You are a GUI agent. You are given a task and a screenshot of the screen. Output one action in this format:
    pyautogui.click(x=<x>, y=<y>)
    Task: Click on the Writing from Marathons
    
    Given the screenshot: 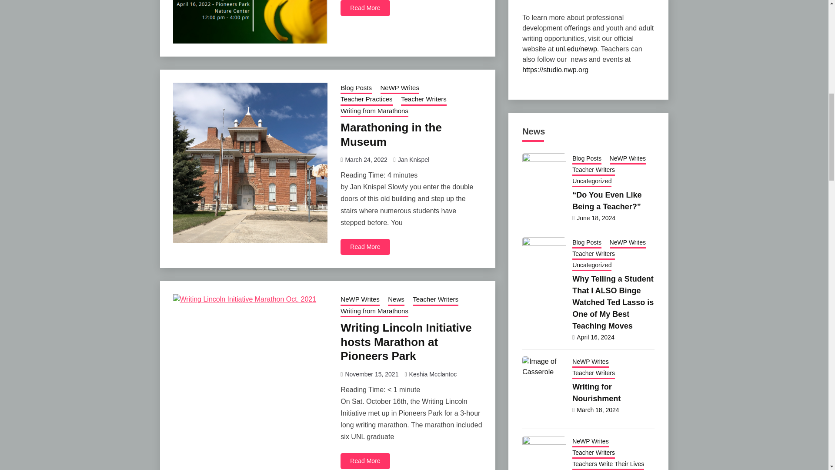 What is the action you would take?
    pyautogui.click(x=374, y=112)
    